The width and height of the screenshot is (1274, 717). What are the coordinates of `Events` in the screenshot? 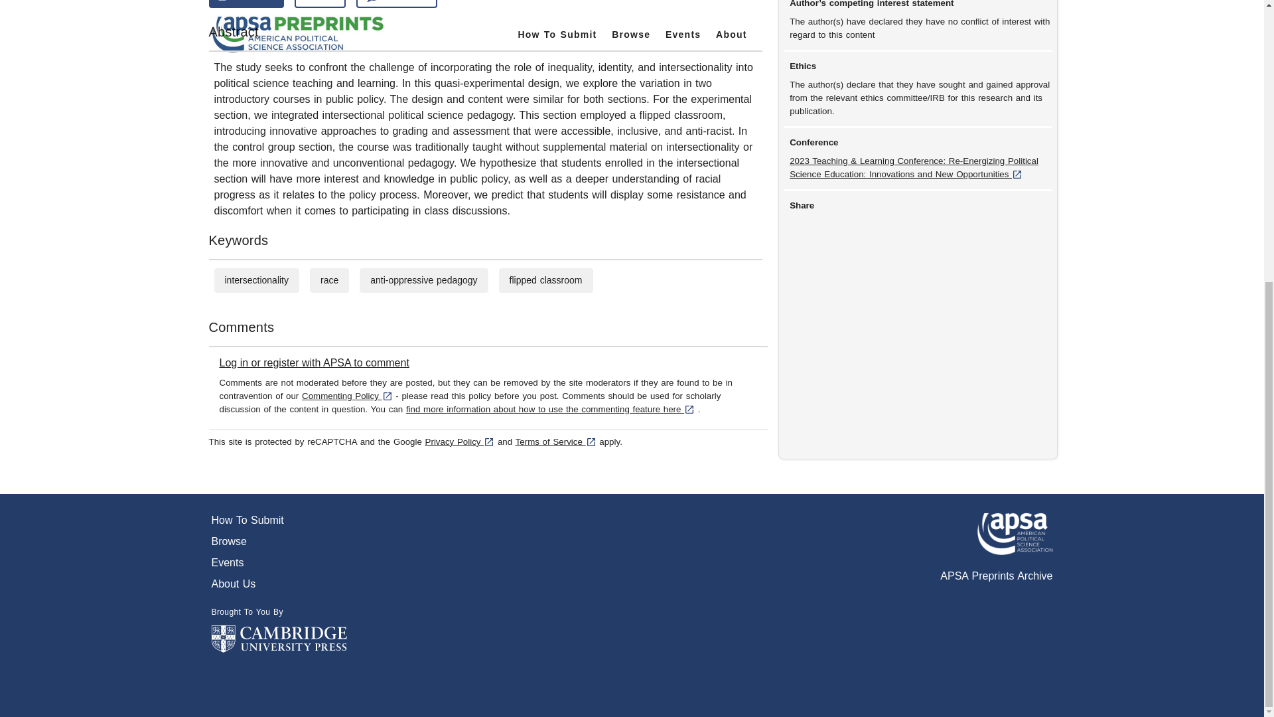 It's located at (279, 562).